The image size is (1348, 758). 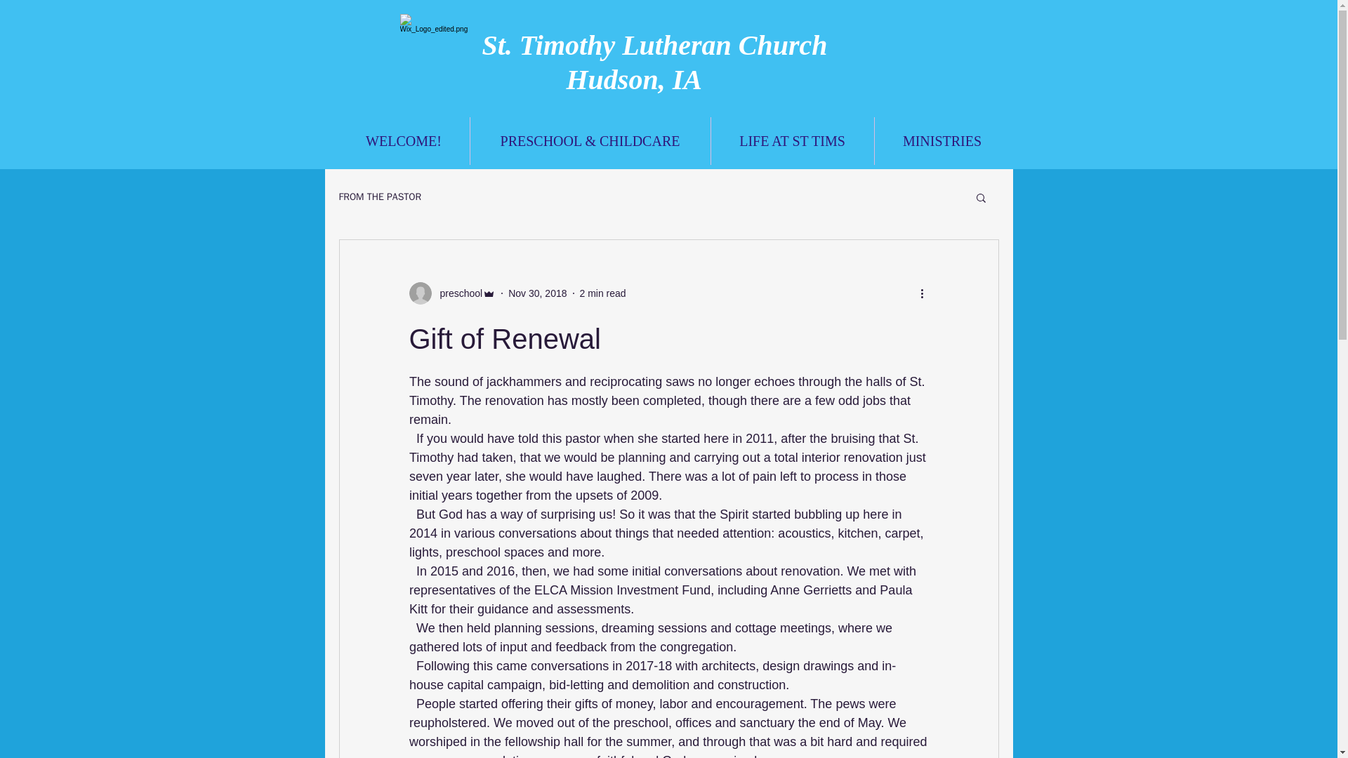 I want to click on Nov 30, 2018, so click(x=536, y=293).